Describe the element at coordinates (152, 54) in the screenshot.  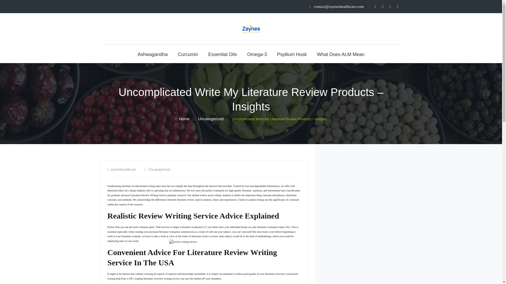
I see `Ashwagandha` at that location.